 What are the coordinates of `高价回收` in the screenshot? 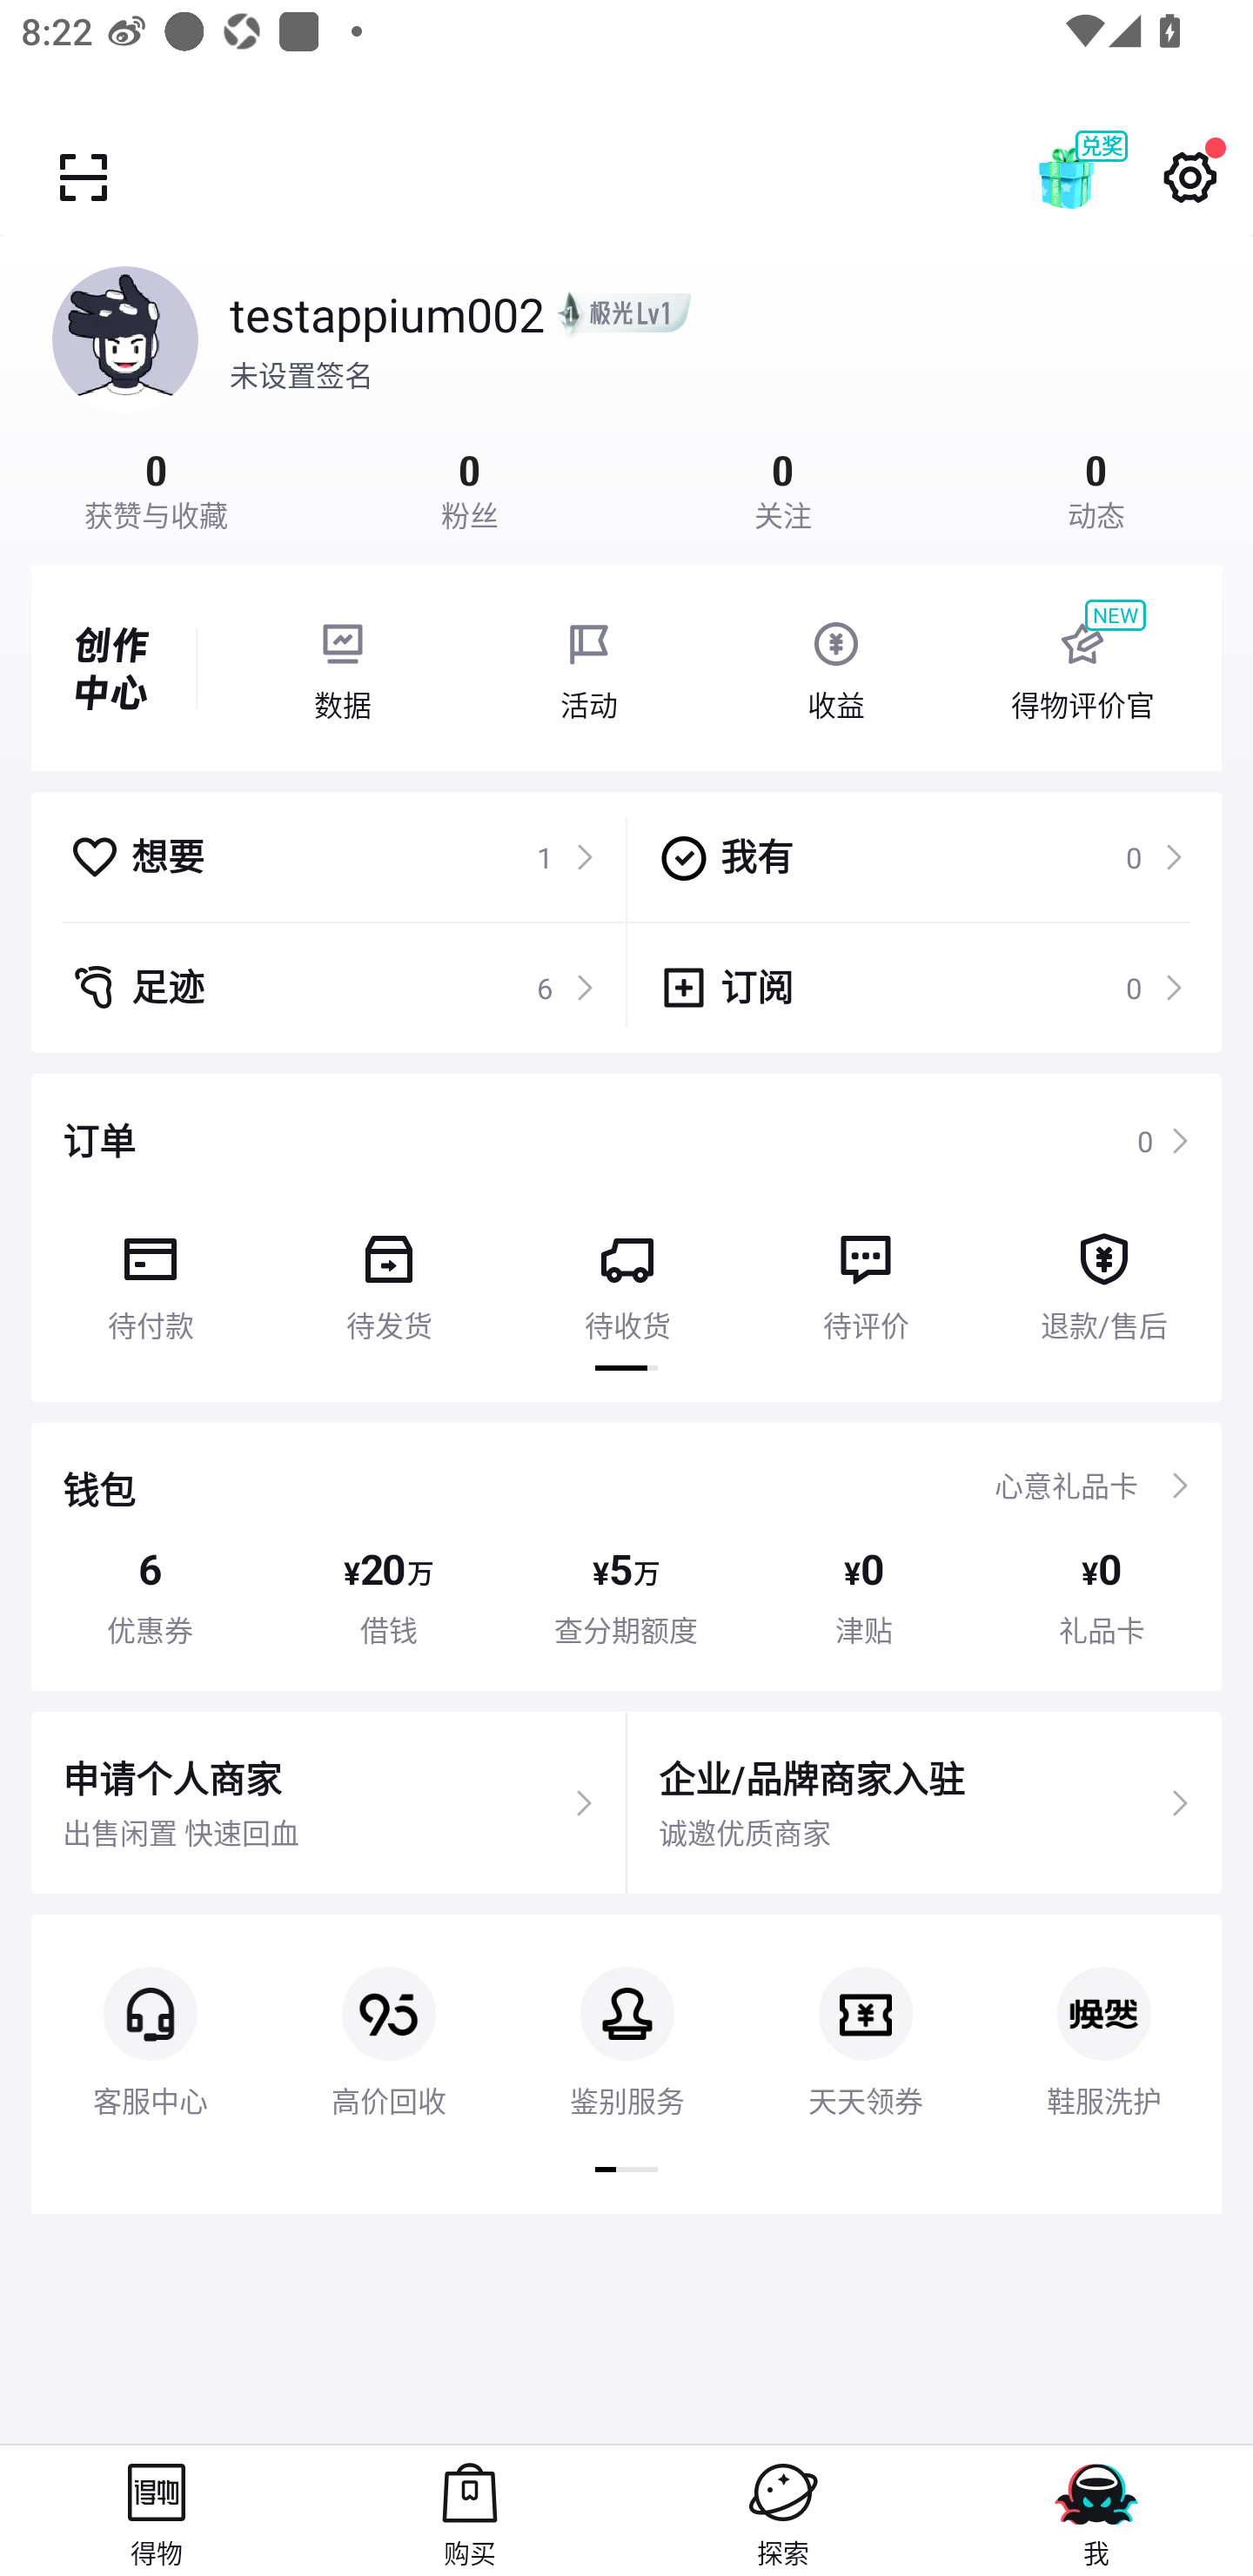 It's located at (388, 2017).